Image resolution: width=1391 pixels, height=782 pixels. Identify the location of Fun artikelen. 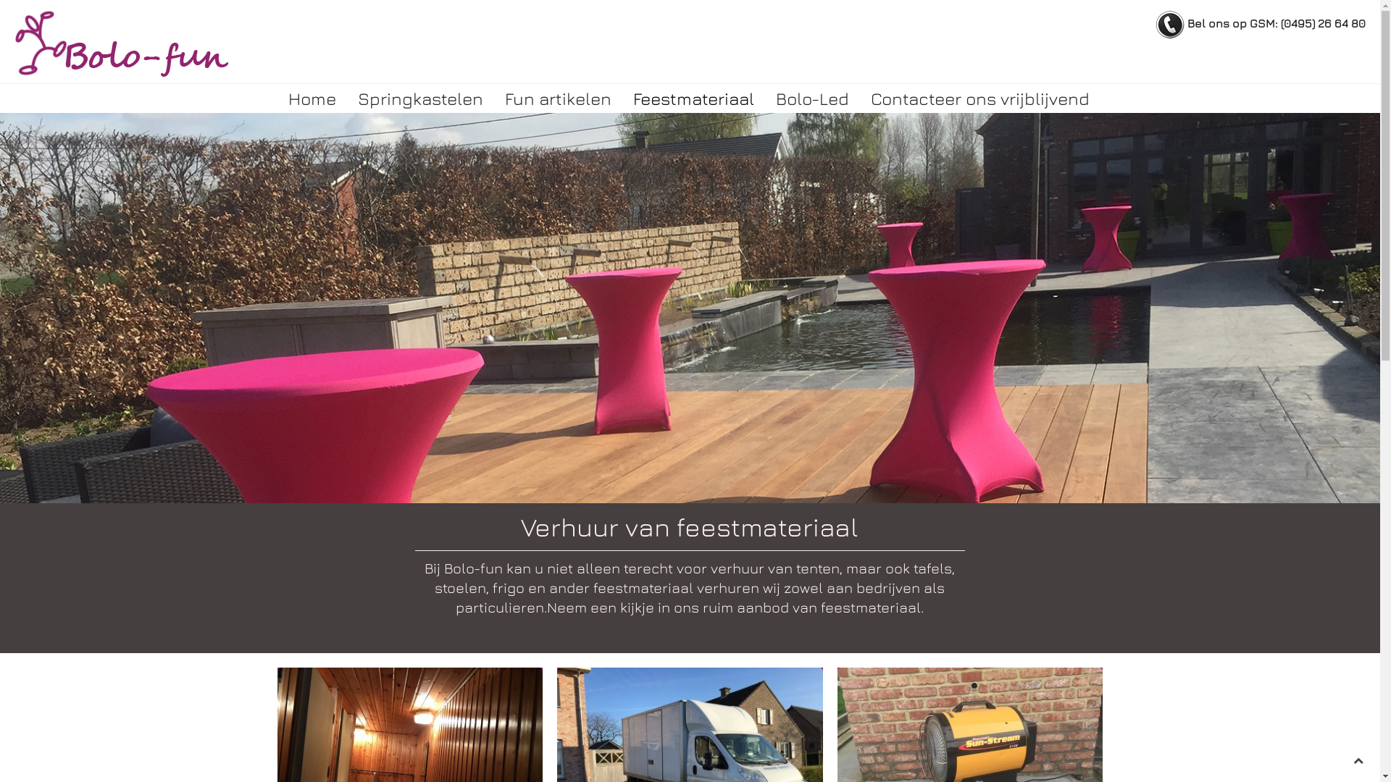
(558, 98).